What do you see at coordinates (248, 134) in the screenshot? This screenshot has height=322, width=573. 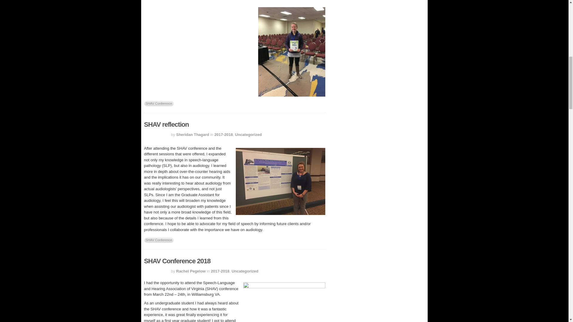 I see `Uncategorized` at bounding box center [248, 134].